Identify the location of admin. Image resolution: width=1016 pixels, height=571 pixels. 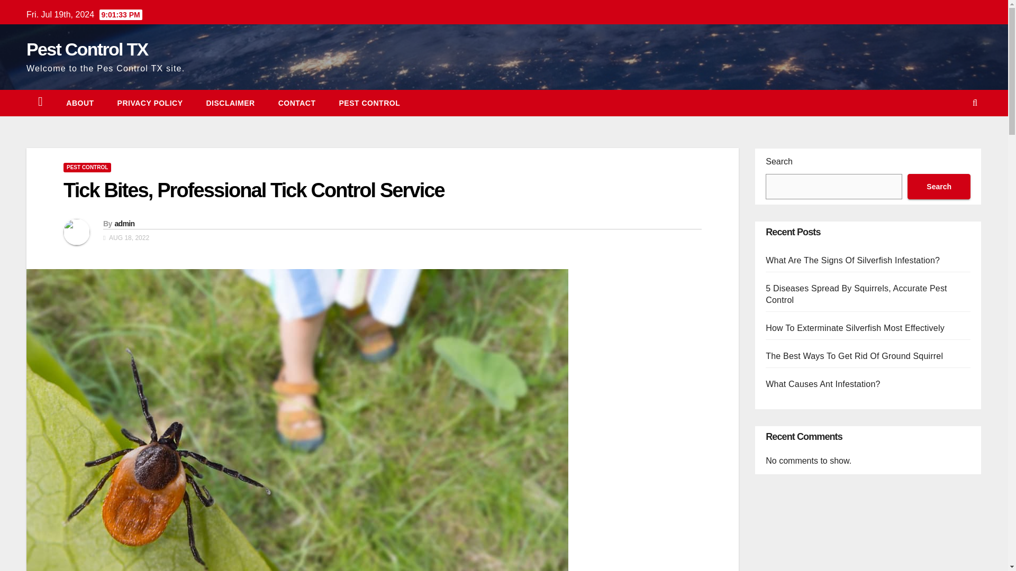
(124, 223).